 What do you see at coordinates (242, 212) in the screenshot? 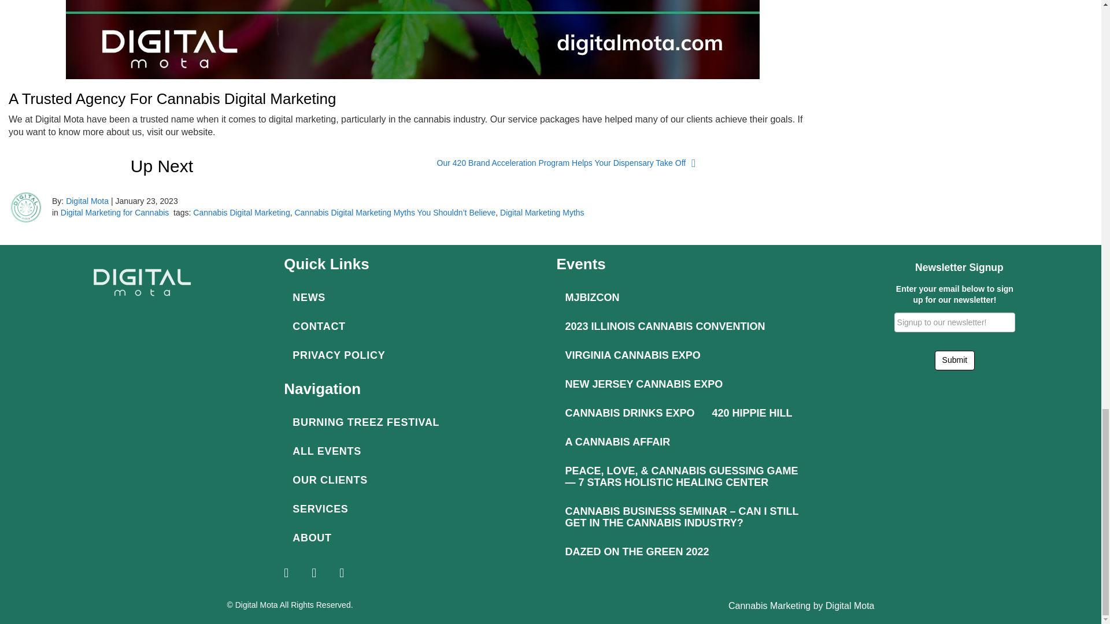
I see `Cannabis Digital Marketing` at bounding box center [242, 212].